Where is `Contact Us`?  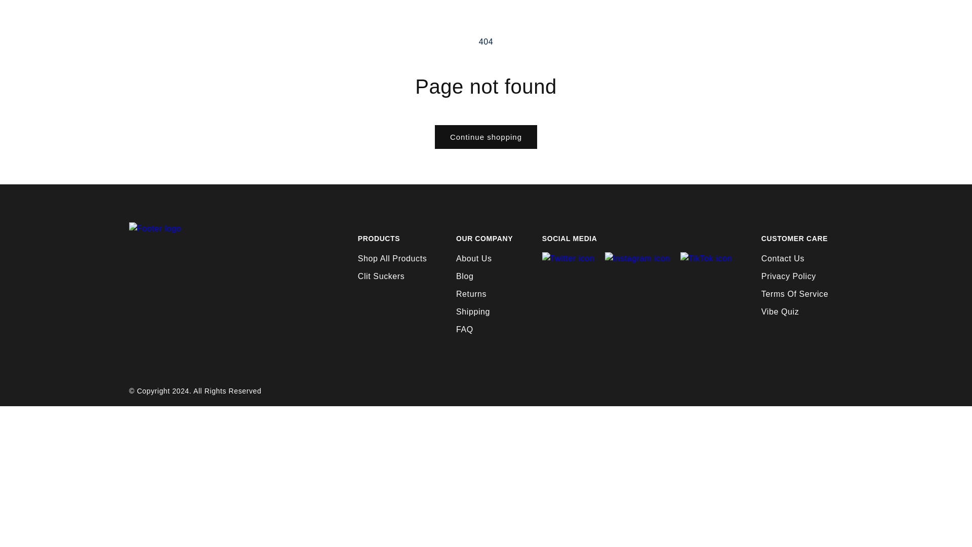
Contact Us is located at coordinates (783, 258).